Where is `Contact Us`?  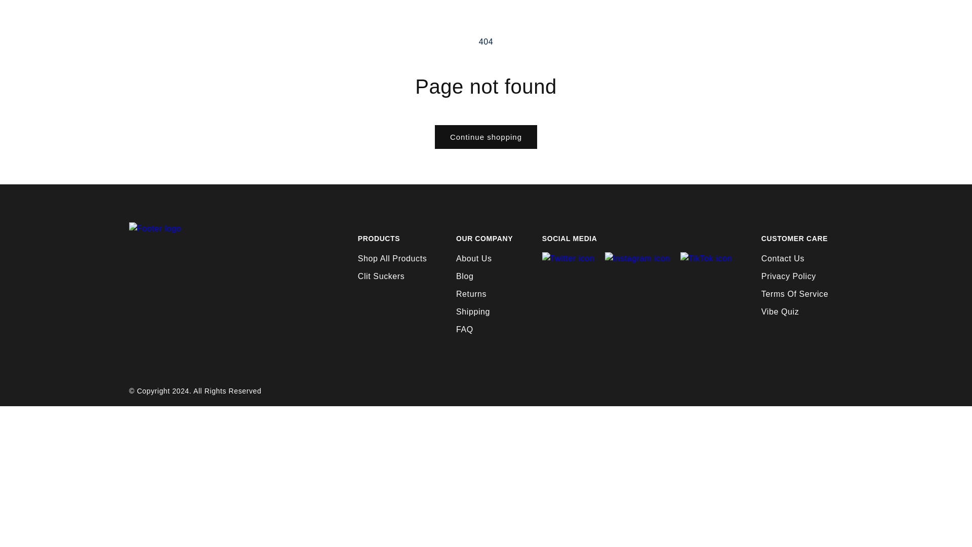
Contact Us is located at coordinates (783, 258).